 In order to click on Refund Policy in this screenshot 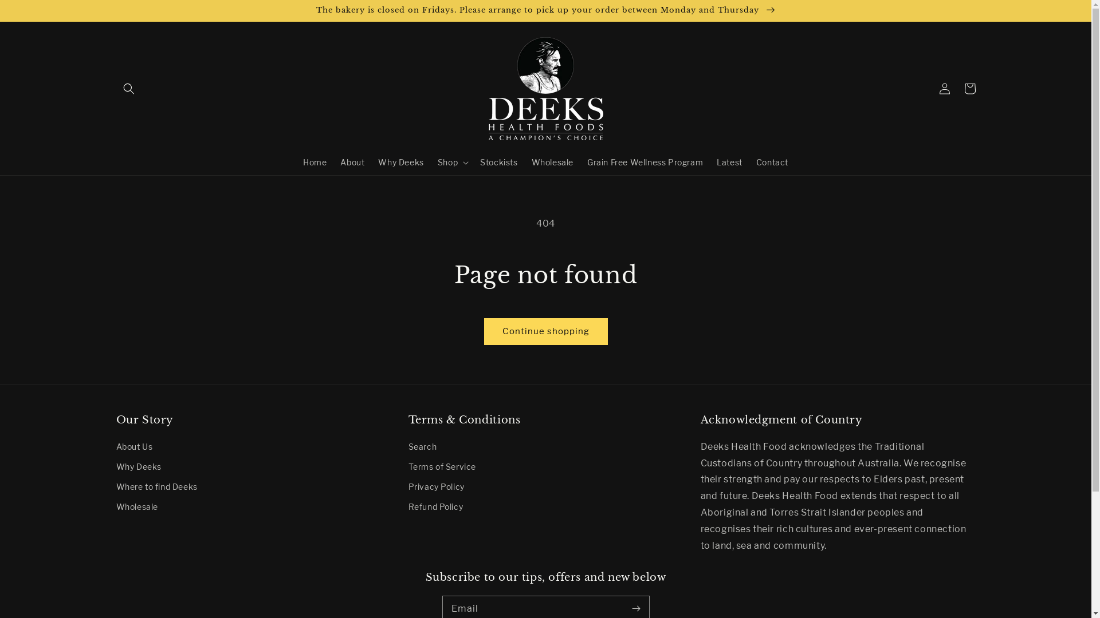, I will do `click(435, 507)`.